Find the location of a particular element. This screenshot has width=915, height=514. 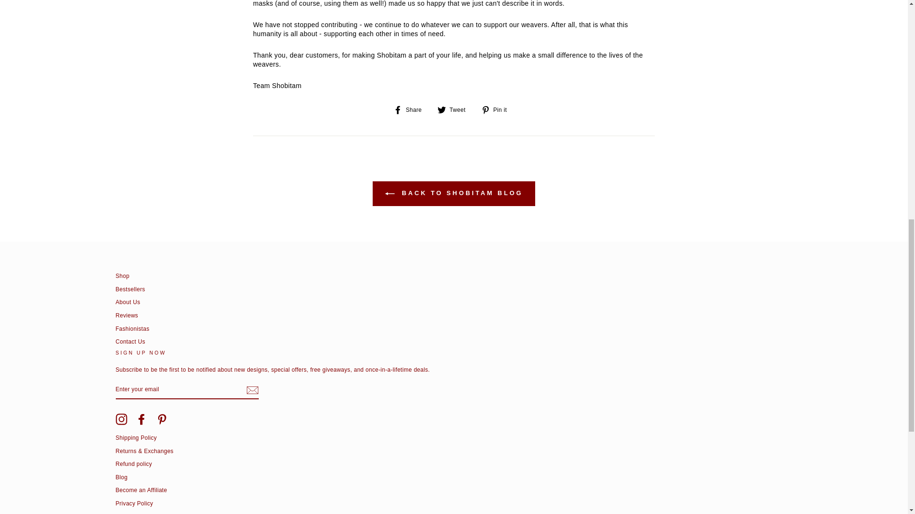

Shobitam on Facebook is located at coordinates (141, 419).